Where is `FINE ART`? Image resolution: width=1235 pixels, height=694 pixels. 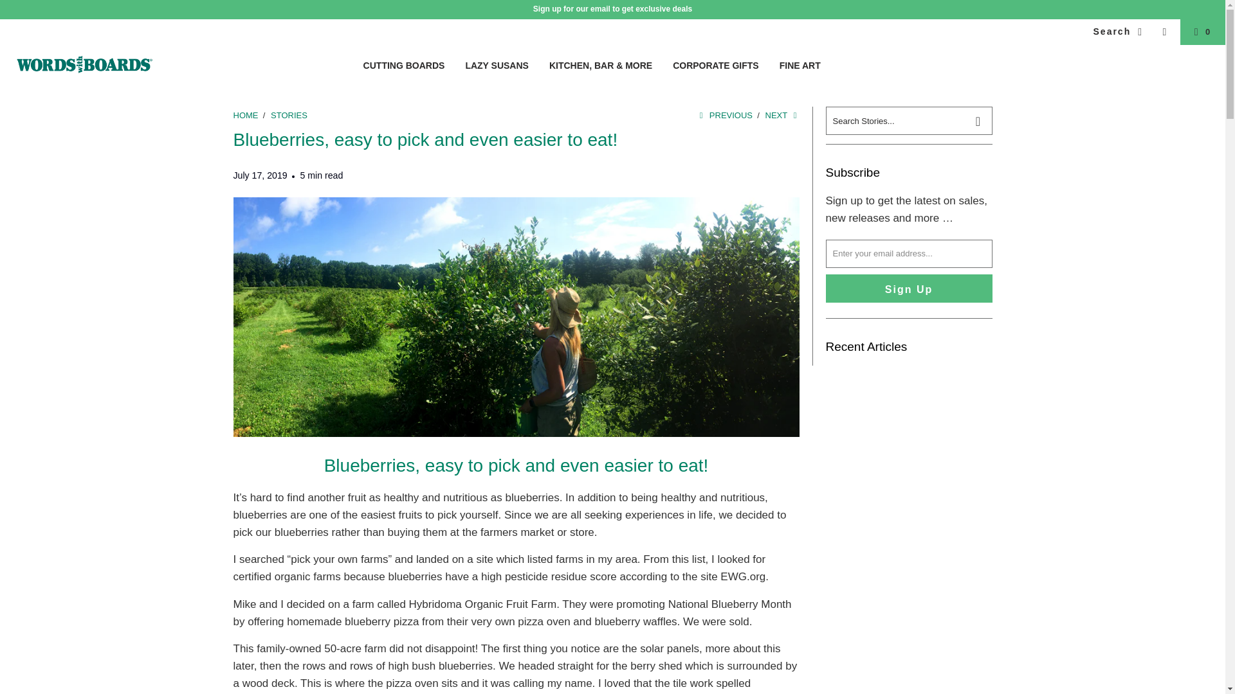
FINE ART is located at coordinates (800, 66).